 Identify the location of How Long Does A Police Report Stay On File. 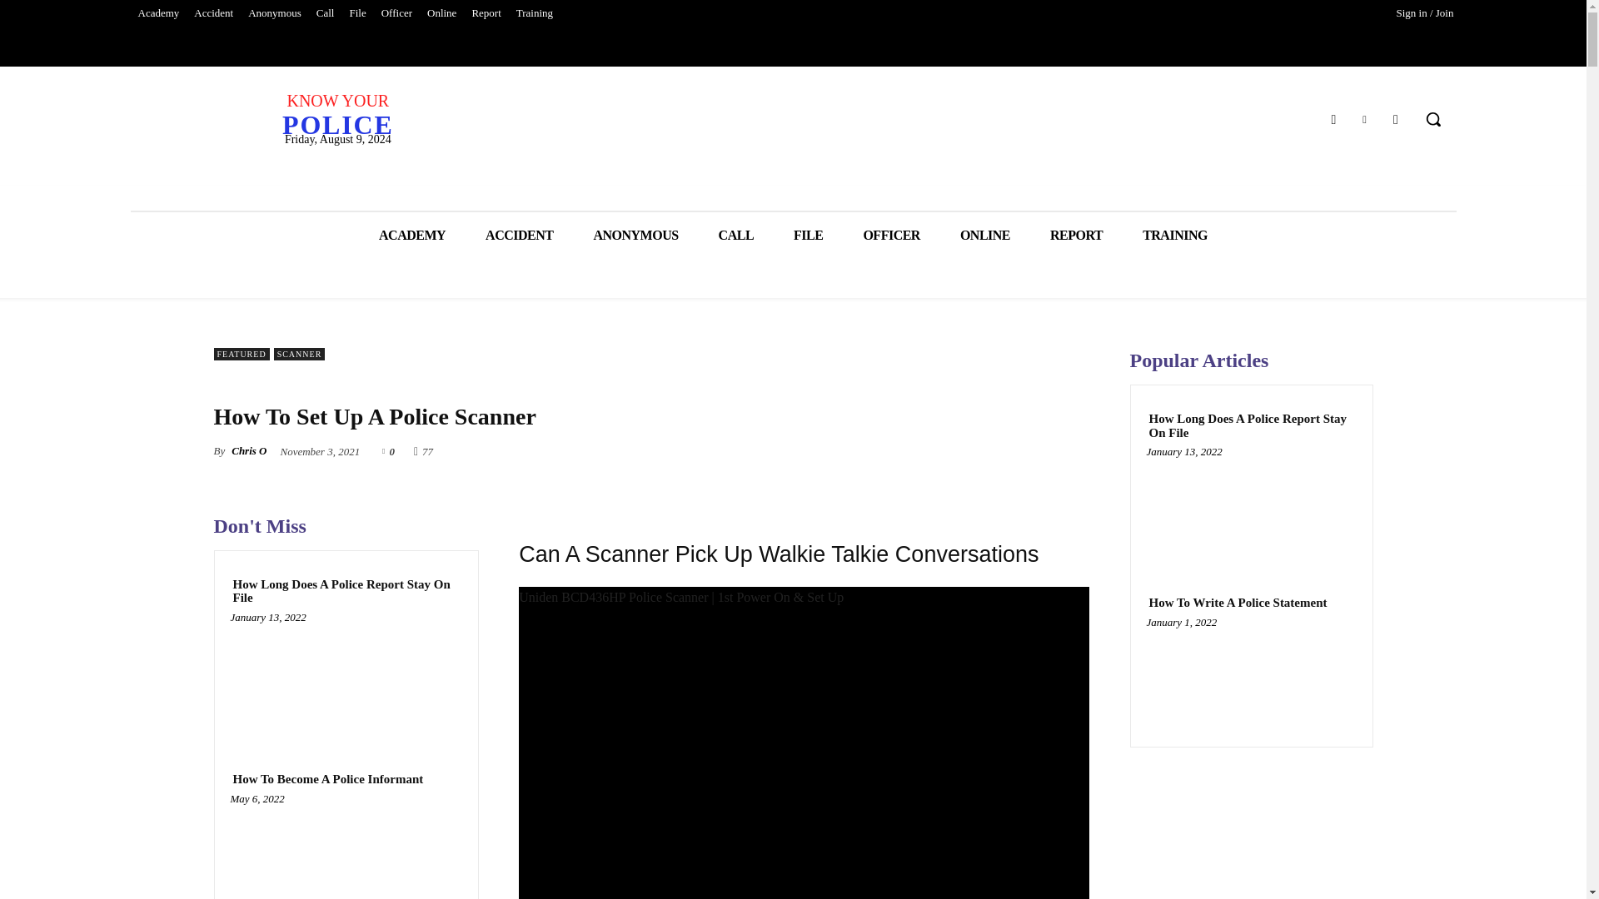
(346, 678).